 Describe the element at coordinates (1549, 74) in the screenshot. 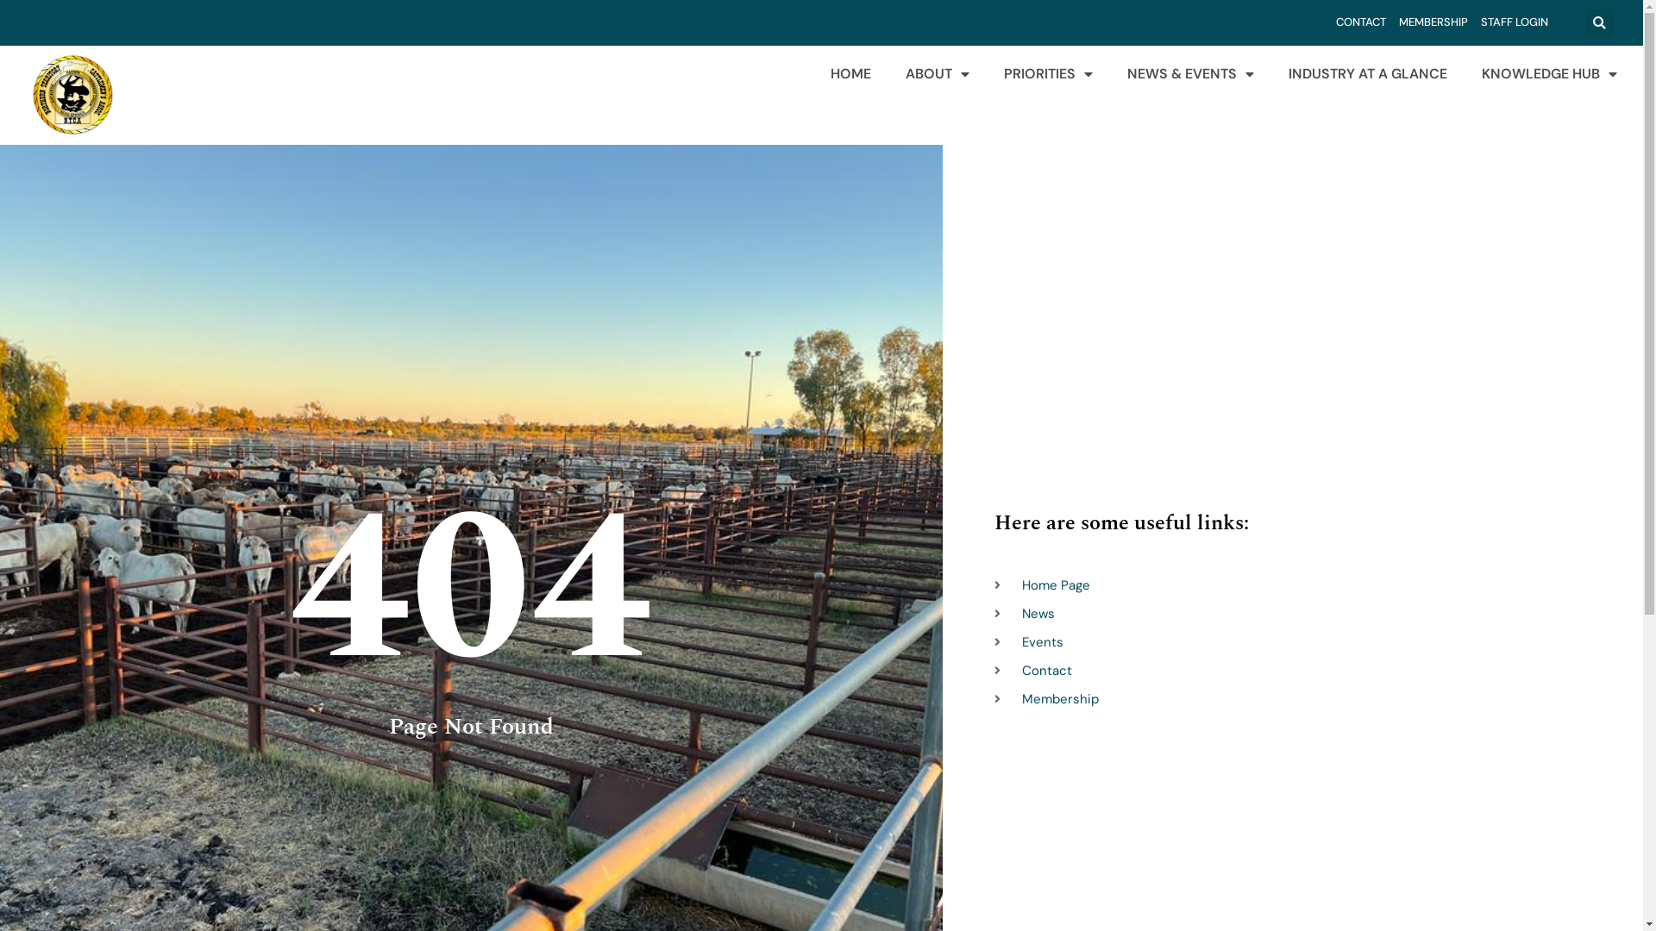

I see `KNOWLEDGE HUB` at that location.